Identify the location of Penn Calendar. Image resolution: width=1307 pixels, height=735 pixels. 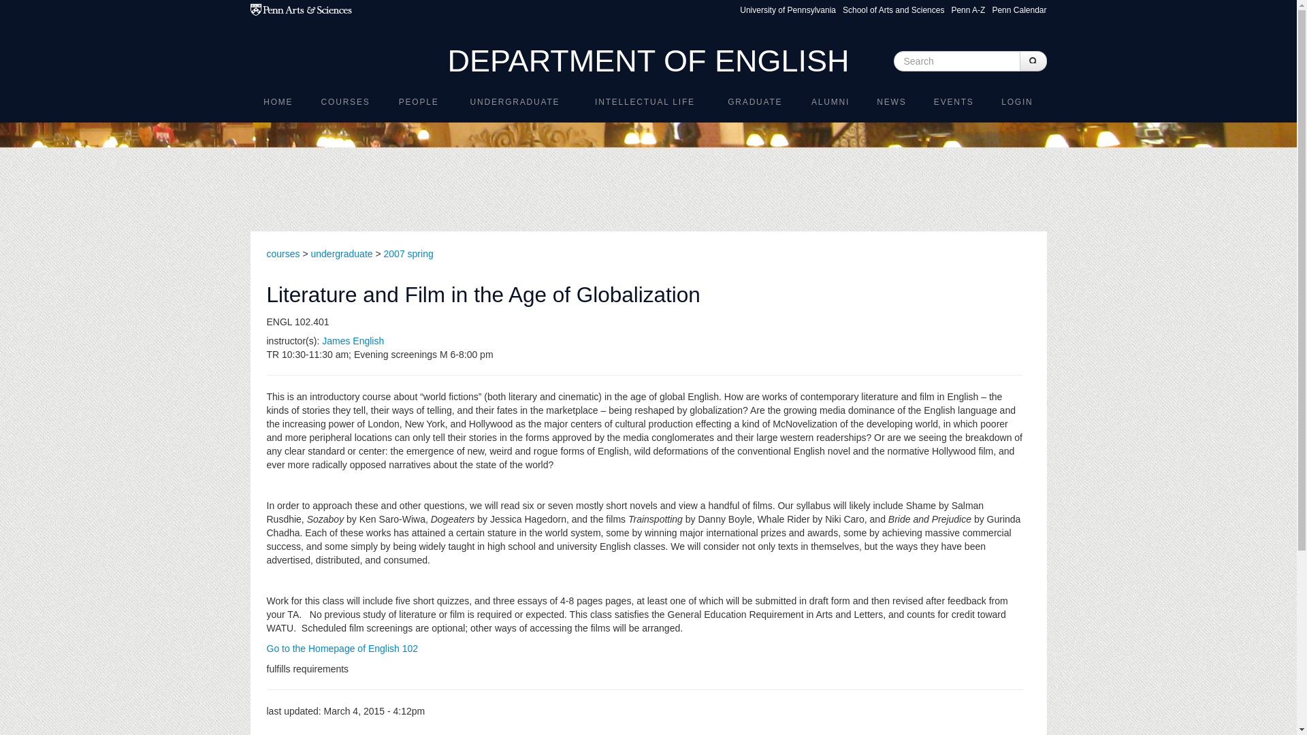
(1019, 10).